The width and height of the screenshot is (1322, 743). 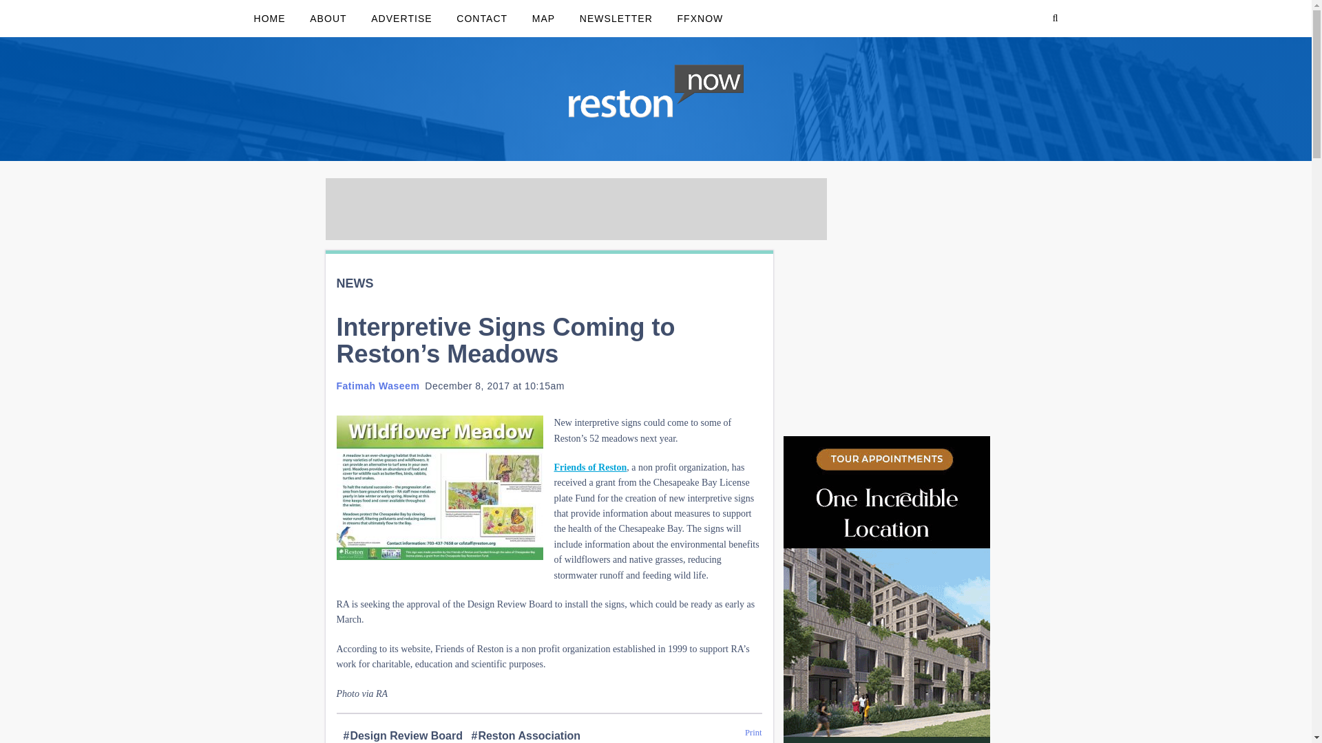 I want to click on Design Review Board, so click(x=402, y=735).